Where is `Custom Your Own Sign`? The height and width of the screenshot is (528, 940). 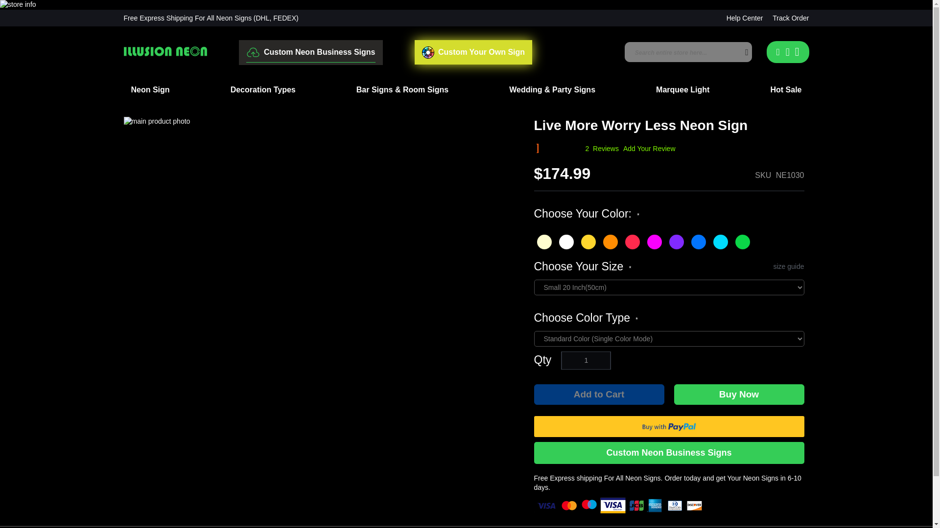
Custom Your Own Sign is located at coordinates (473, 52).